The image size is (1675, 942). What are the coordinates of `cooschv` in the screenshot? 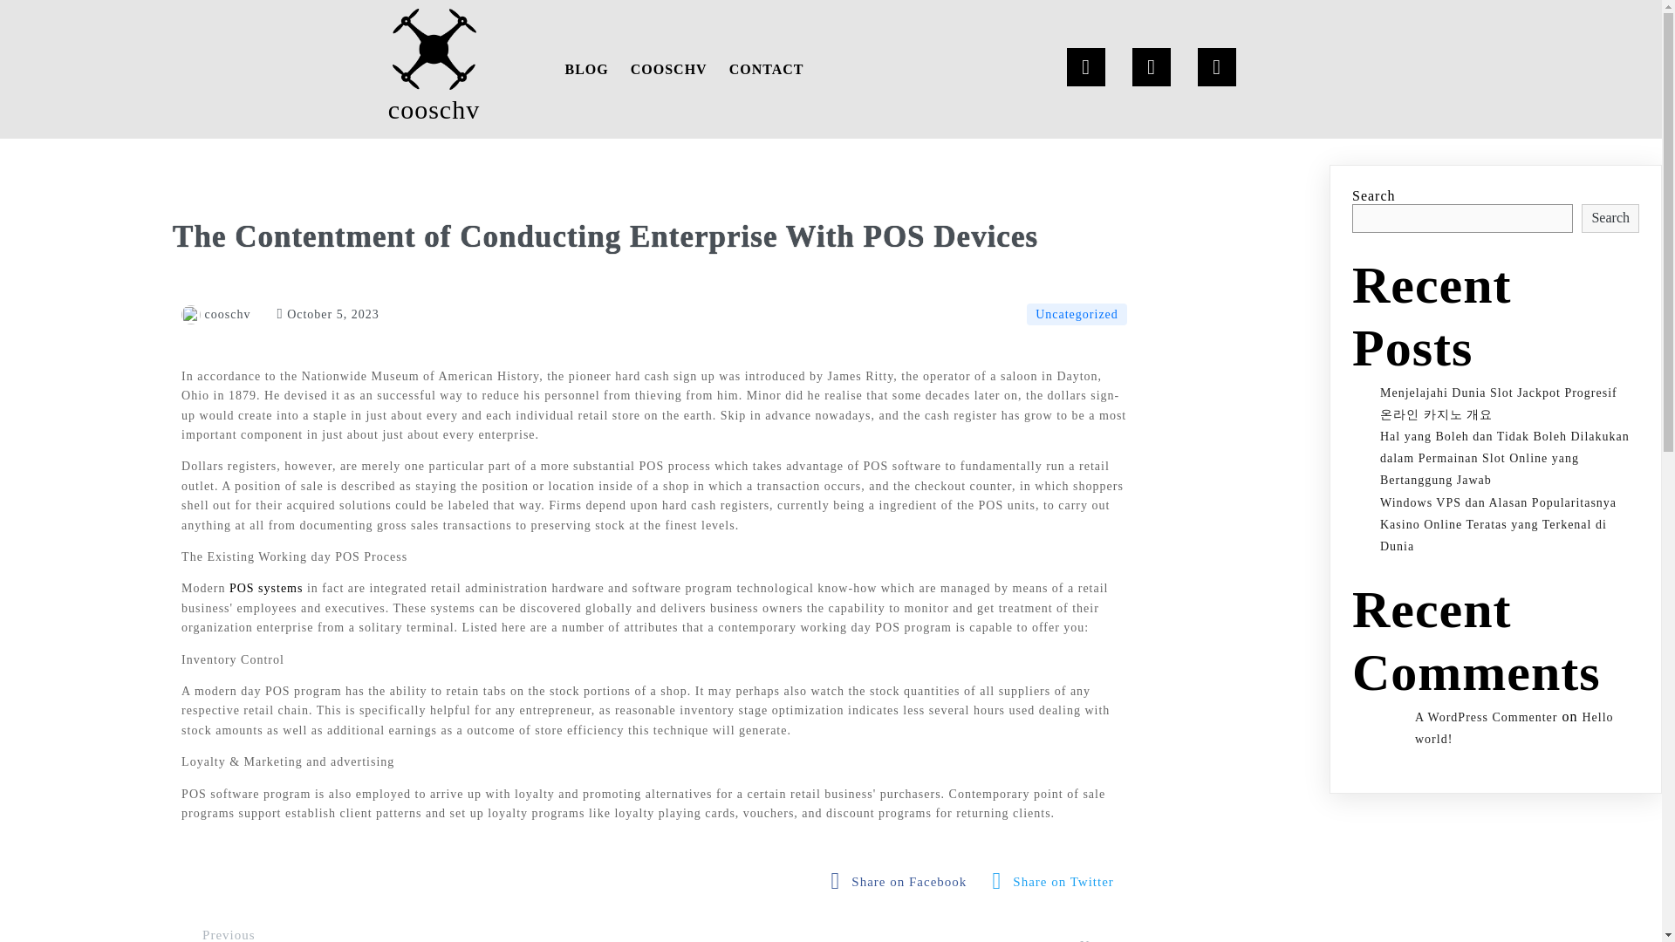 It's located at (434, 69).